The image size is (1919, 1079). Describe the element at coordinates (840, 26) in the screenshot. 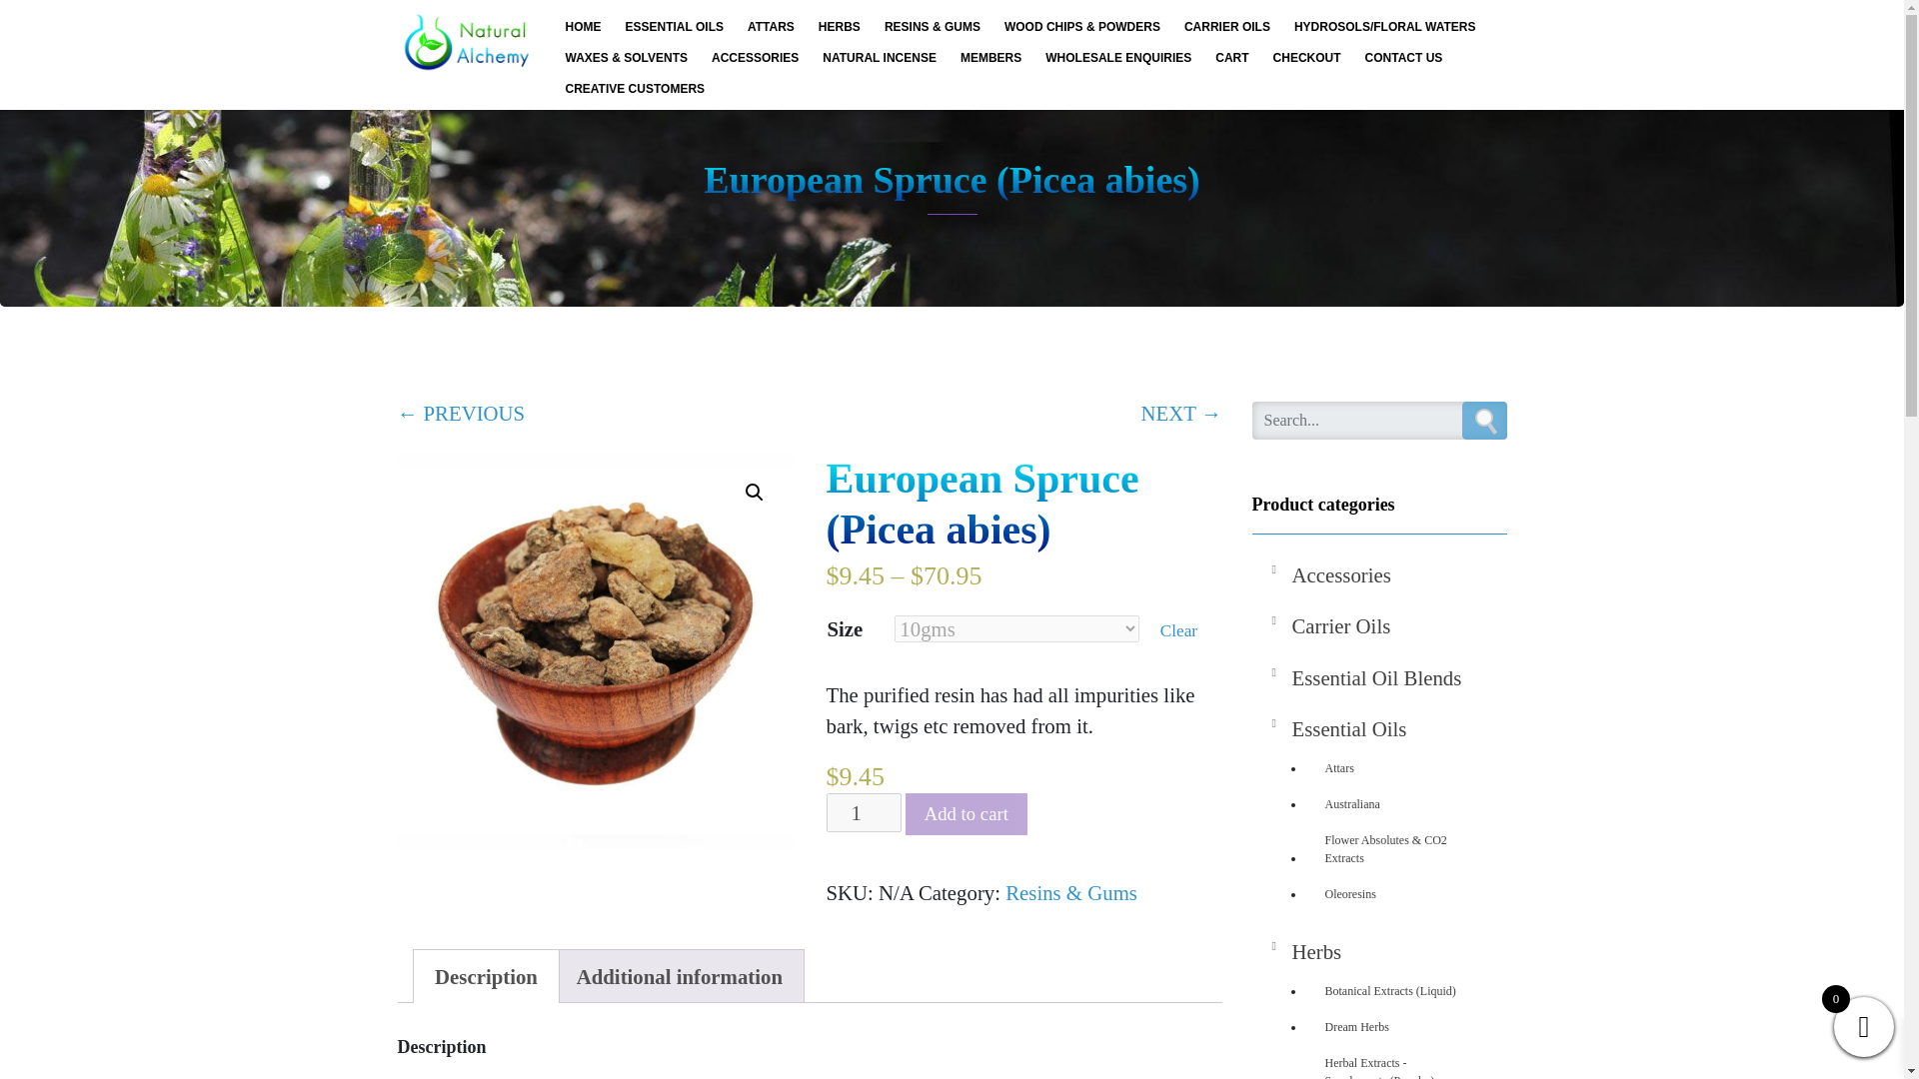

I see `HERBS` at that location.